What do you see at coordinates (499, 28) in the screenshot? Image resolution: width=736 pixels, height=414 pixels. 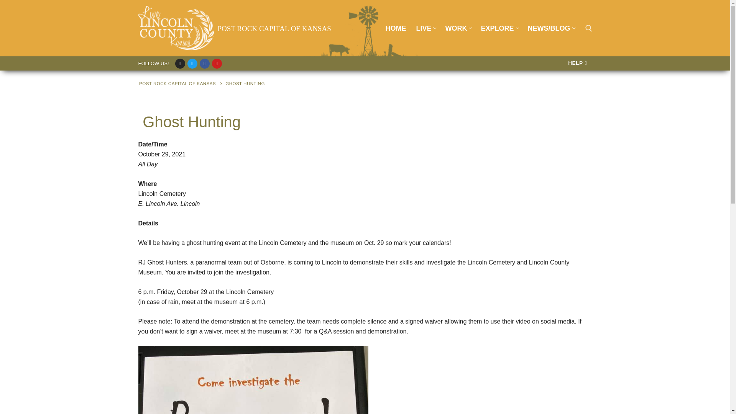 I see `Twitter` at bounding box center [499, 28].